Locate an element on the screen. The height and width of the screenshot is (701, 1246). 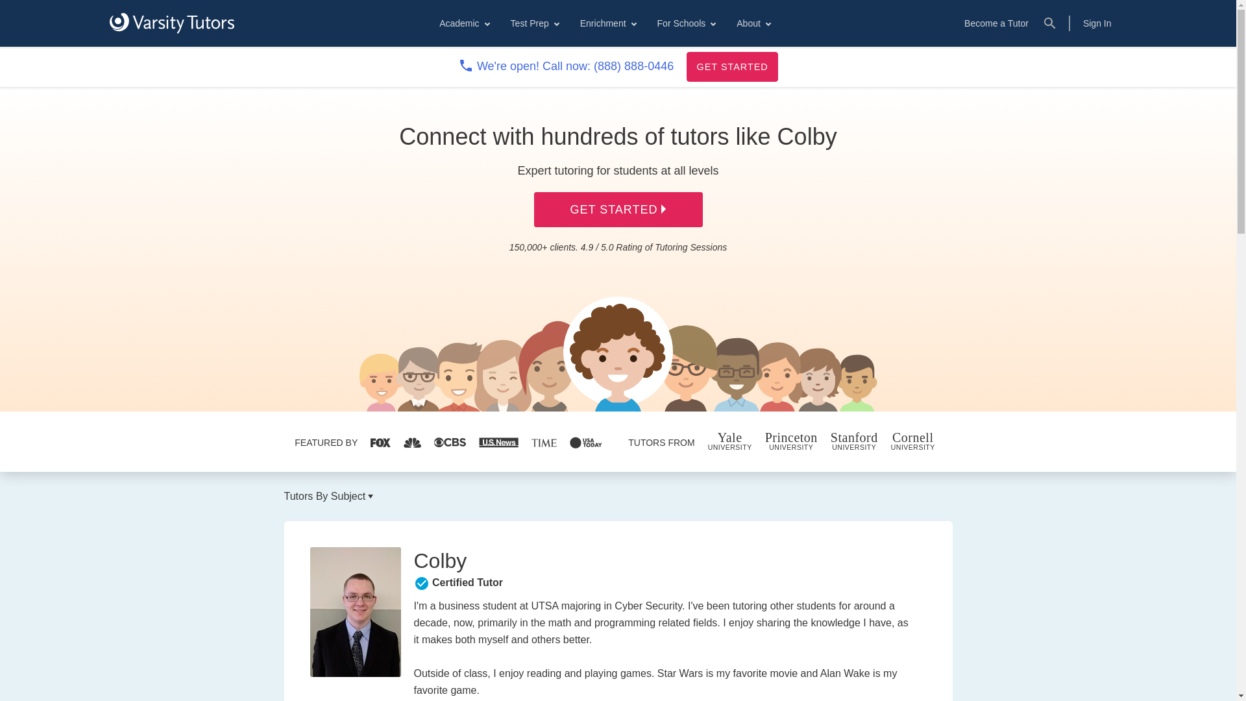
Varsity Tutors is located at coordinates (171, 23).